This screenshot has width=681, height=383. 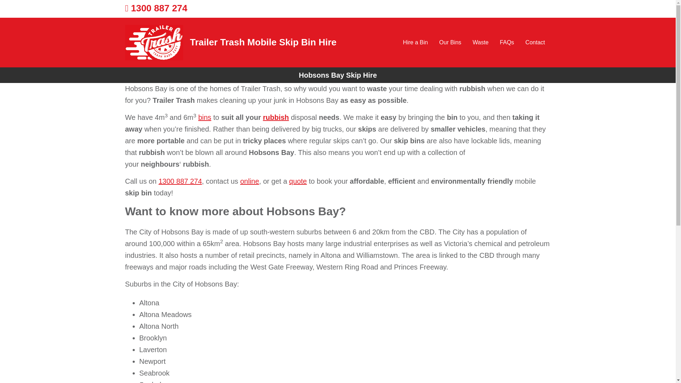 What do you see at coordinates (156, 8) in the screenshot?
I see `1300 887 274` at bounding box center [156, 8].